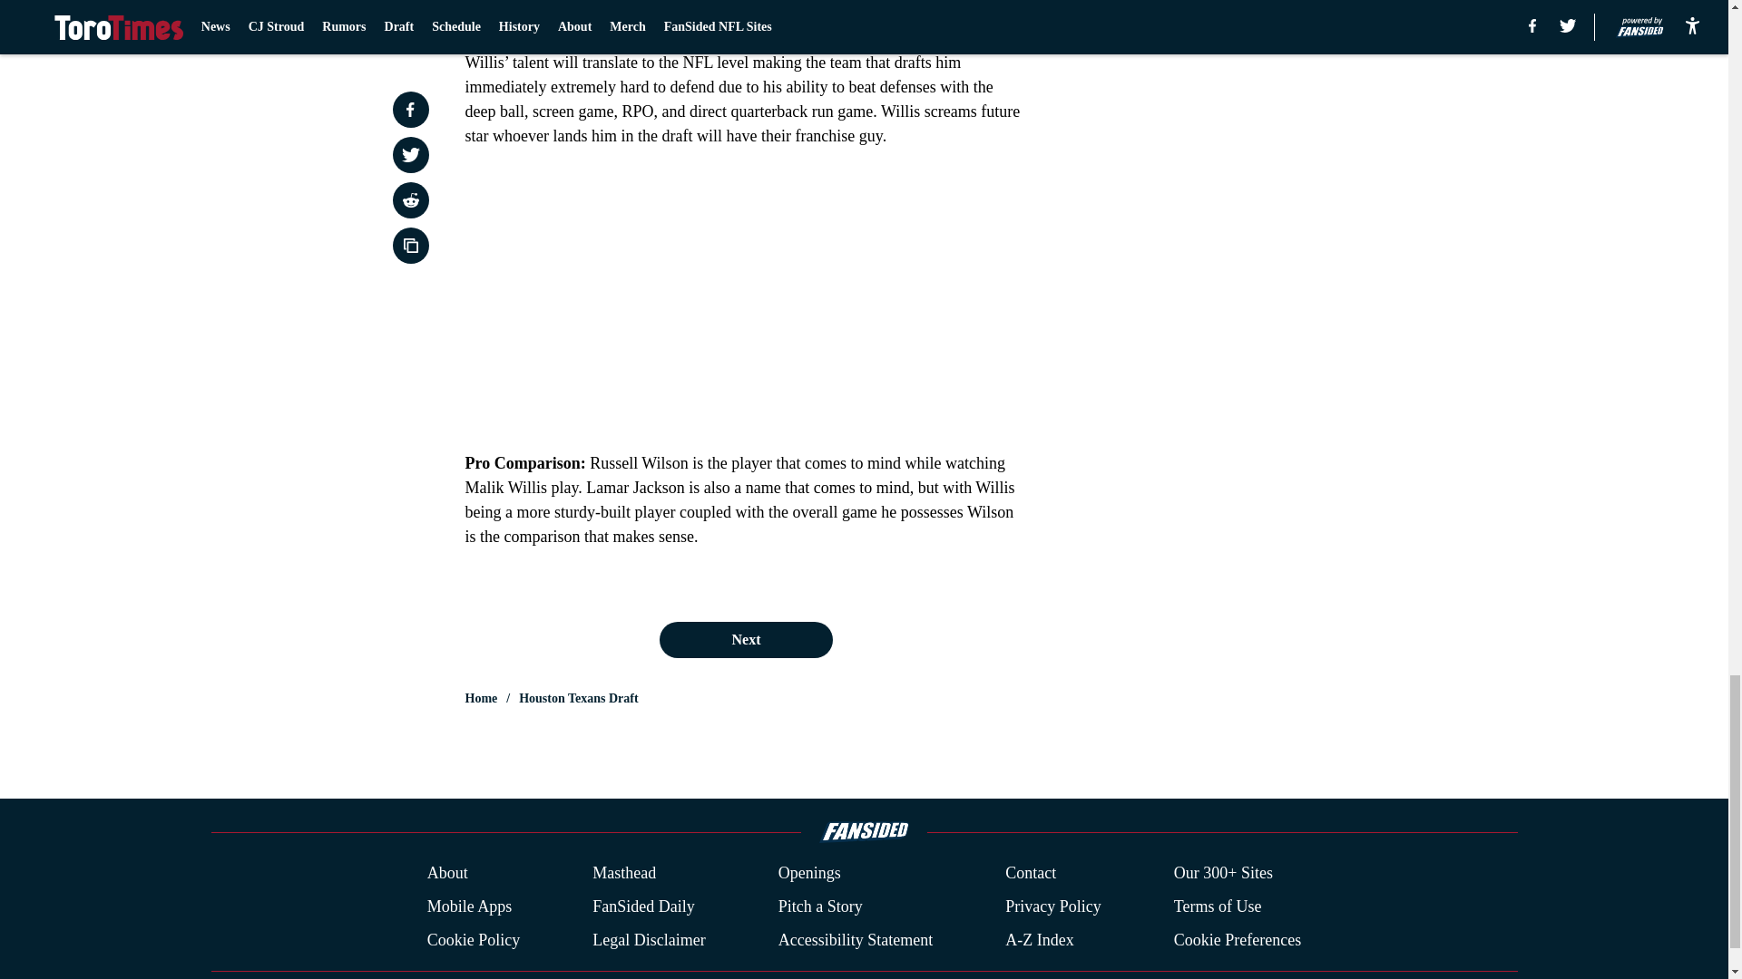 This screenshot has width=1742, height=979. What do you see at coordinates (809, 874) in the screenshot?
I see `Openings` at bounding box center [809, 874].